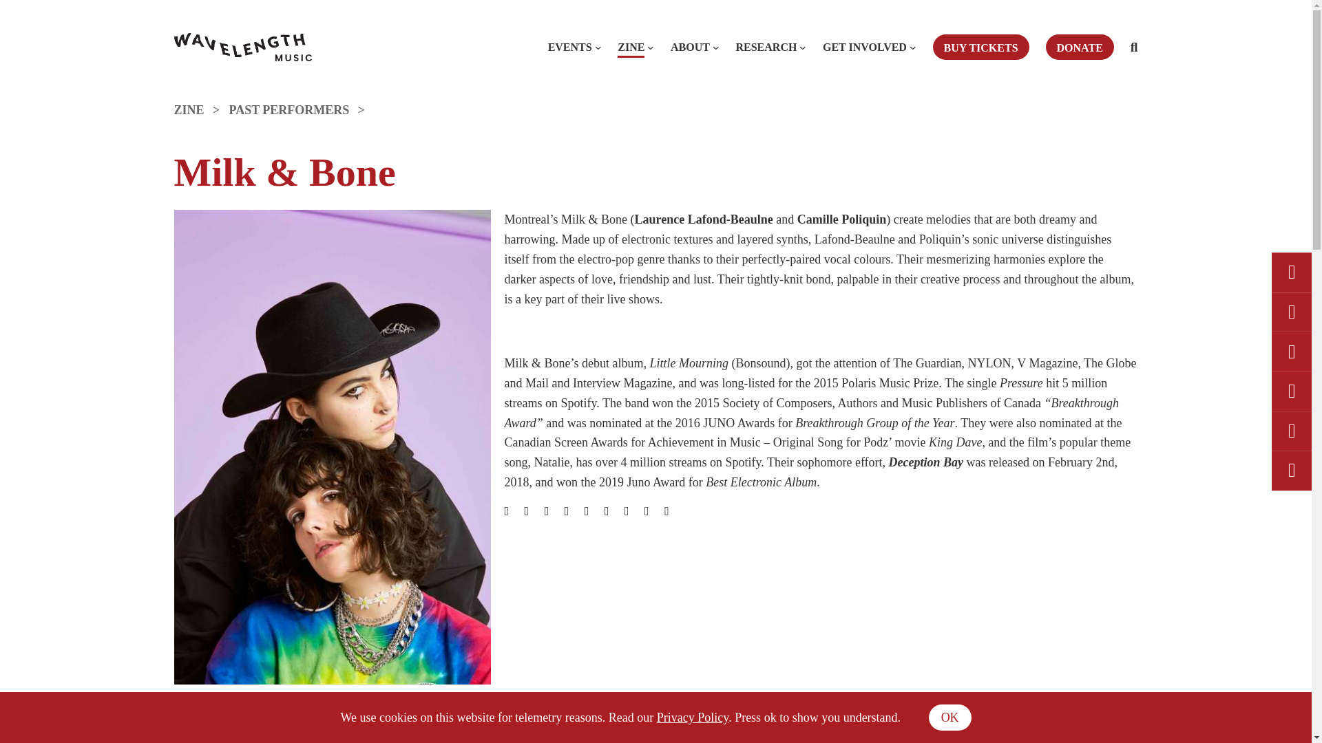 Image resolution: width=1322 pixels, height=743 pixels. What do you see at coordinates (865, 47) in the screenshot?
I see `GET INVOLVED` at bounding box center [865, 47].